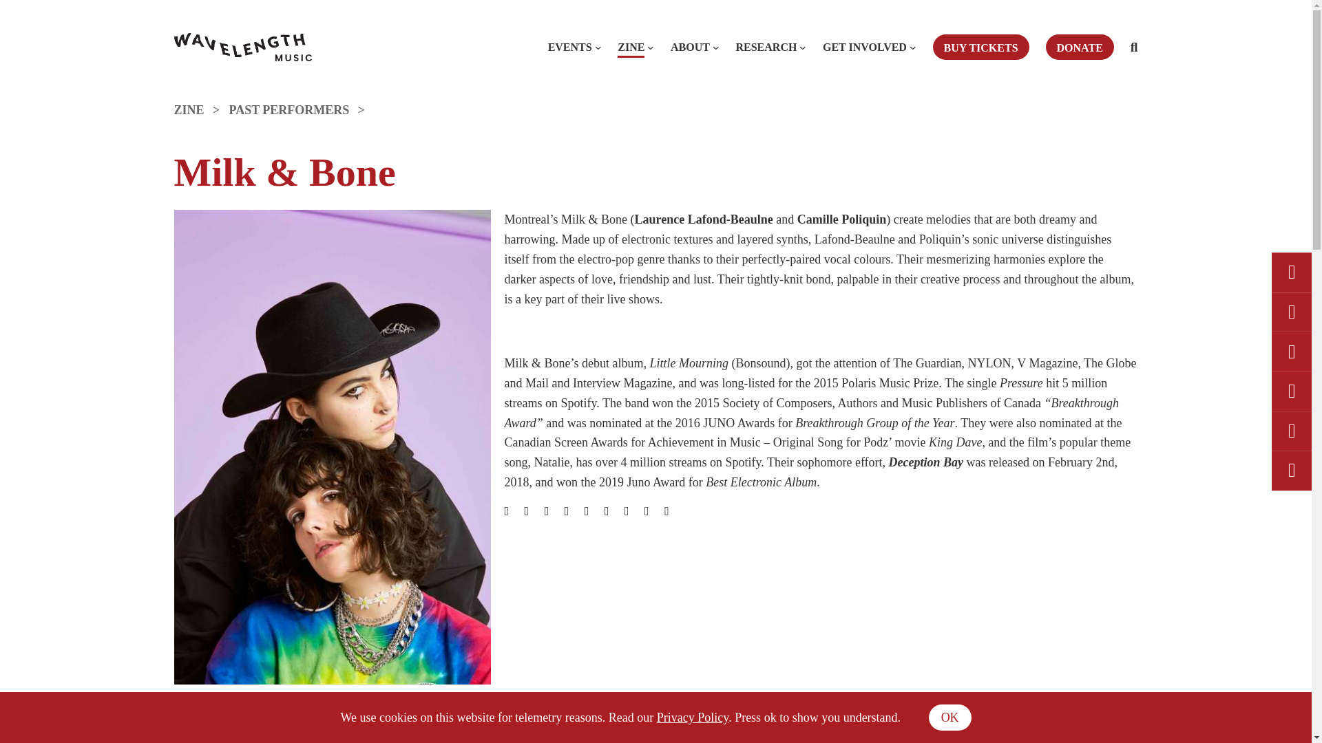 Image resolution: width=1322 pixels, height=743 pixels. What do you see at coordinates (865, 47) in the screenshot?
I see `GET INVOLVED` at bounding box center [865, 47].